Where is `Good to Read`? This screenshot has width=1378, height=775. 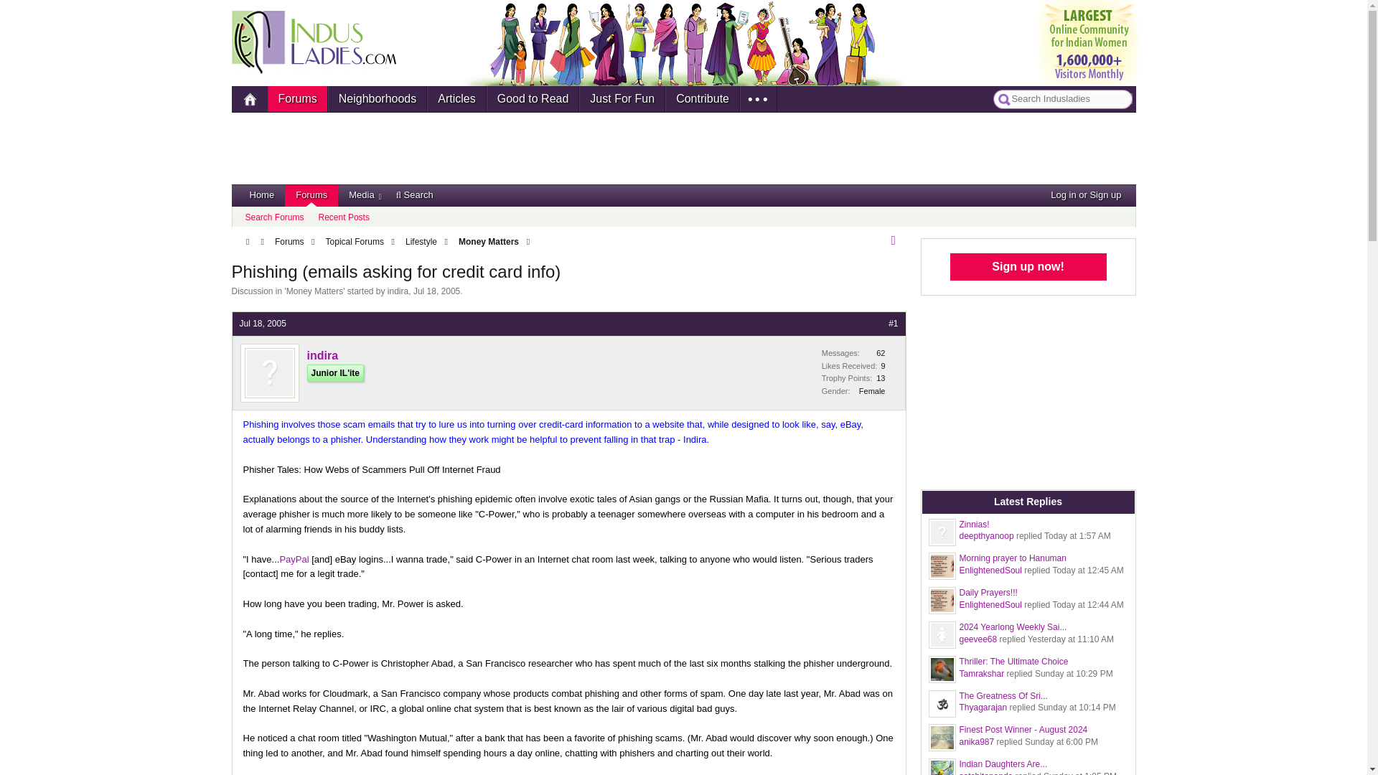 Good to Read is located at coordinates (533, 98).